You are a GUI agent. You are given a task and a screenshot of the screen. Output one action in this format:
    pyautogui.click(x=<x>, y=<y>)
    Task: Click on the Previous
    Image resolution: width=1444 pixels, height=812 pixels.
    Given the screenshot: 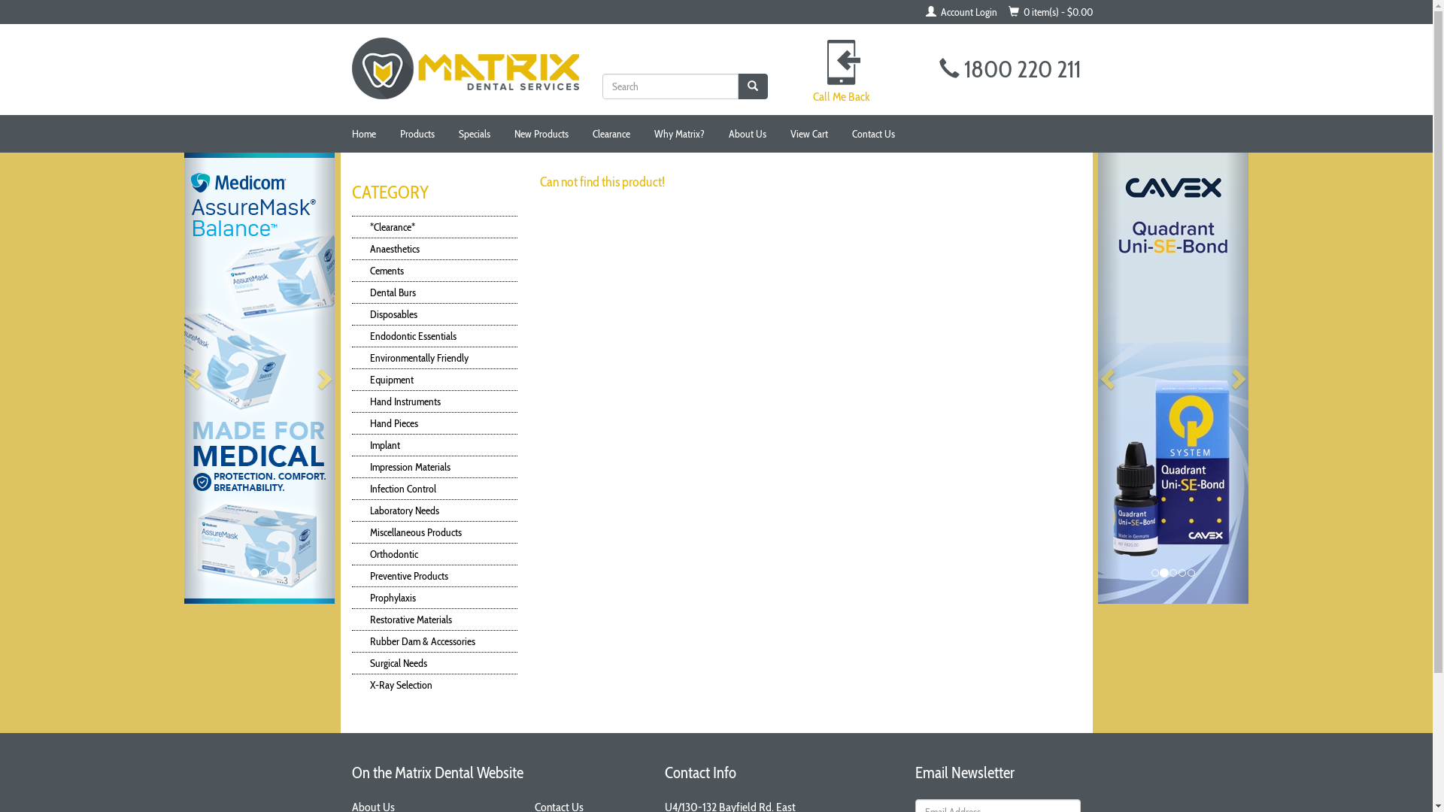 What is the action you would take?
    pyautogui.click(x=1109, y=378)
    